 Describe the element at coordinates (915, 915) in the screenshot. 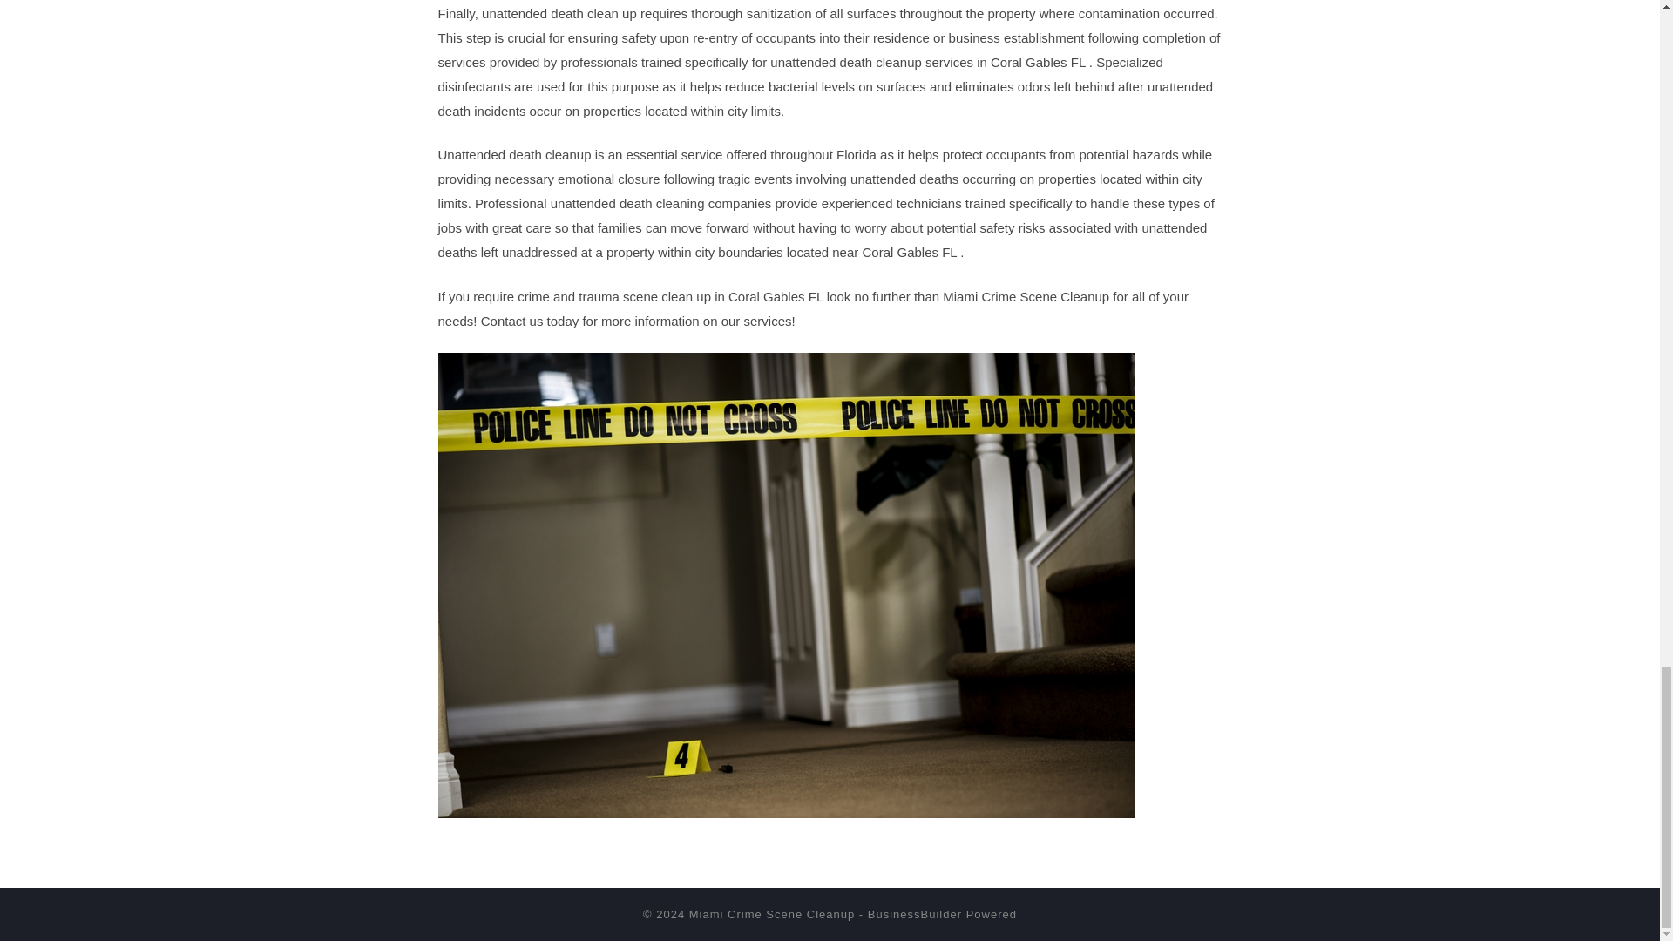

I see `BusinessBuilder` at that location.